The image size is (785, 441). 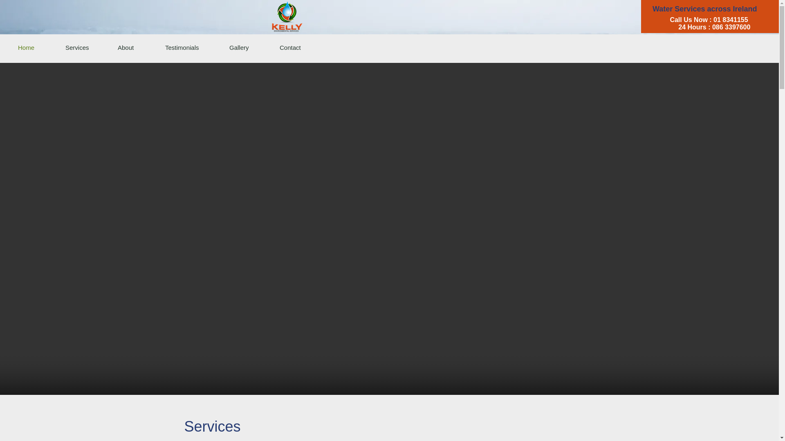 What do you see at coordinates (35, 47) in the screenshot?
I see `Home` at bounding box center [35, 47].